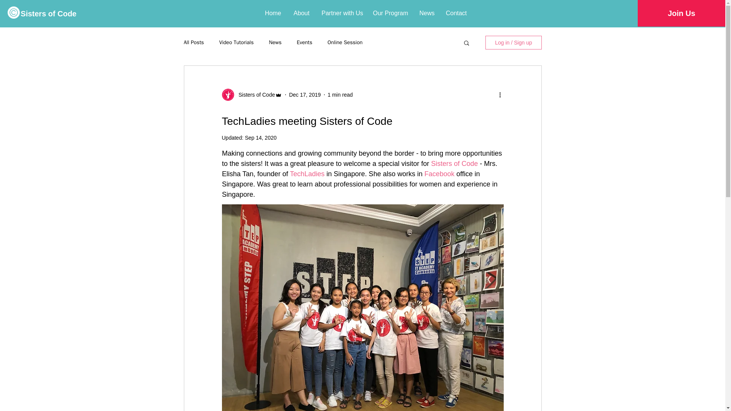 The image size is (731, 411). Describe the element at coordinates (456, 13) in the screenshot. I see `Contact` at that location.